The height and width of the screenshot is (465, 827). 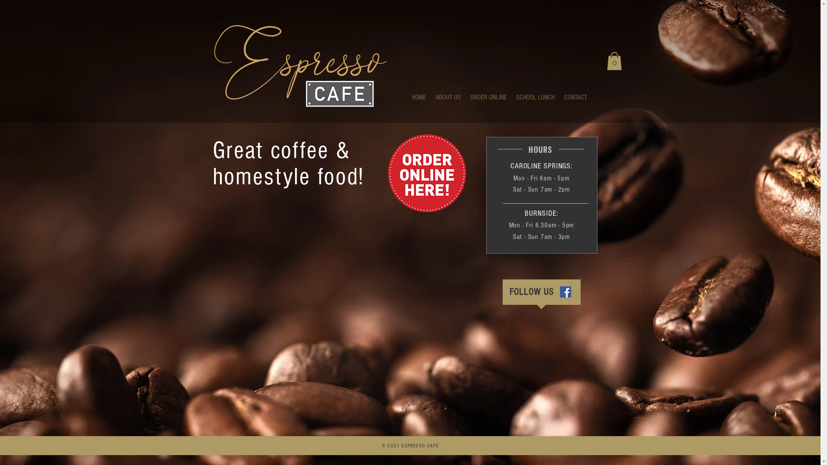 I want to click on ORDER ONLINE, so click(x=488, y=97).